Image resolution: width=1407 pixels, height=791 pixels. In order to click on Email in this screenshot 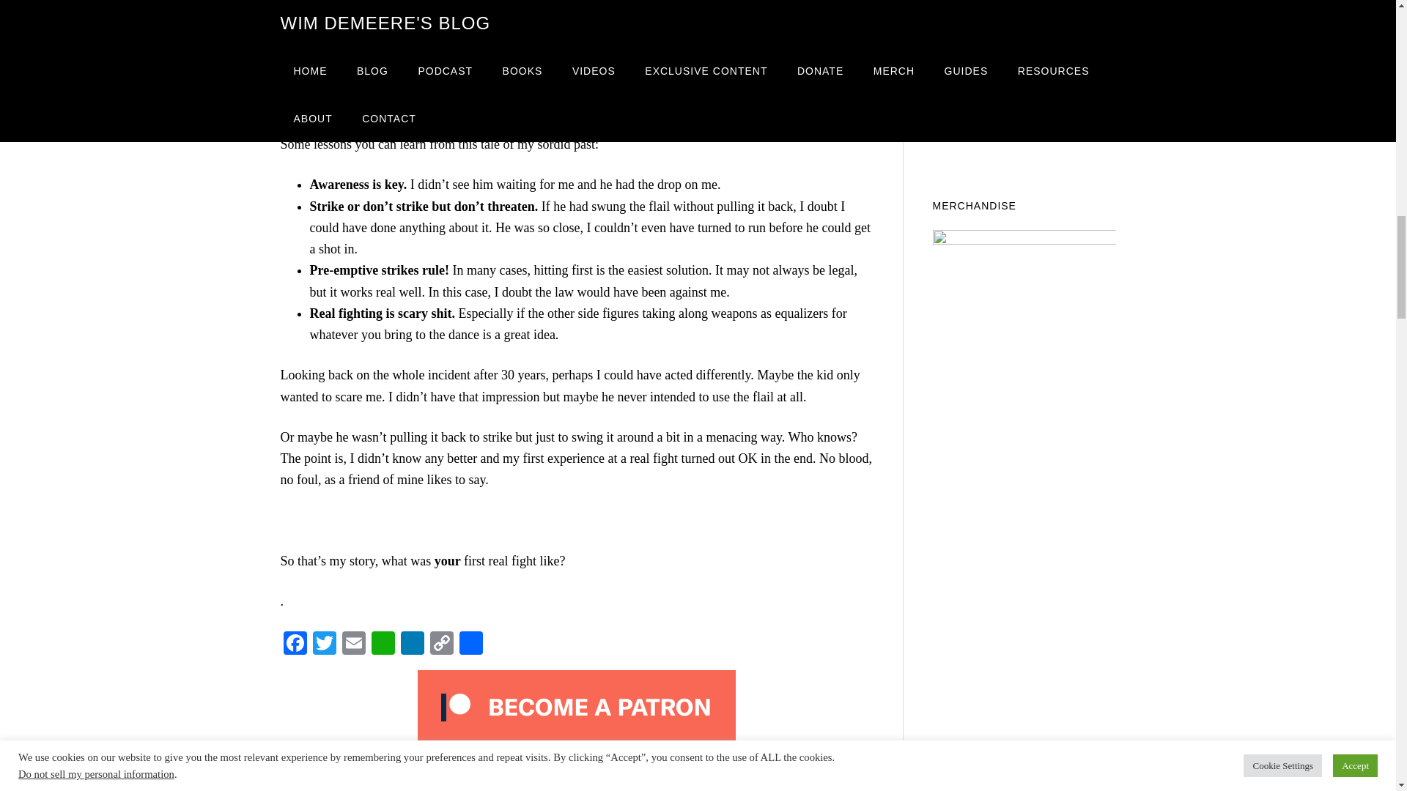, I will do `click(353, 645)`.